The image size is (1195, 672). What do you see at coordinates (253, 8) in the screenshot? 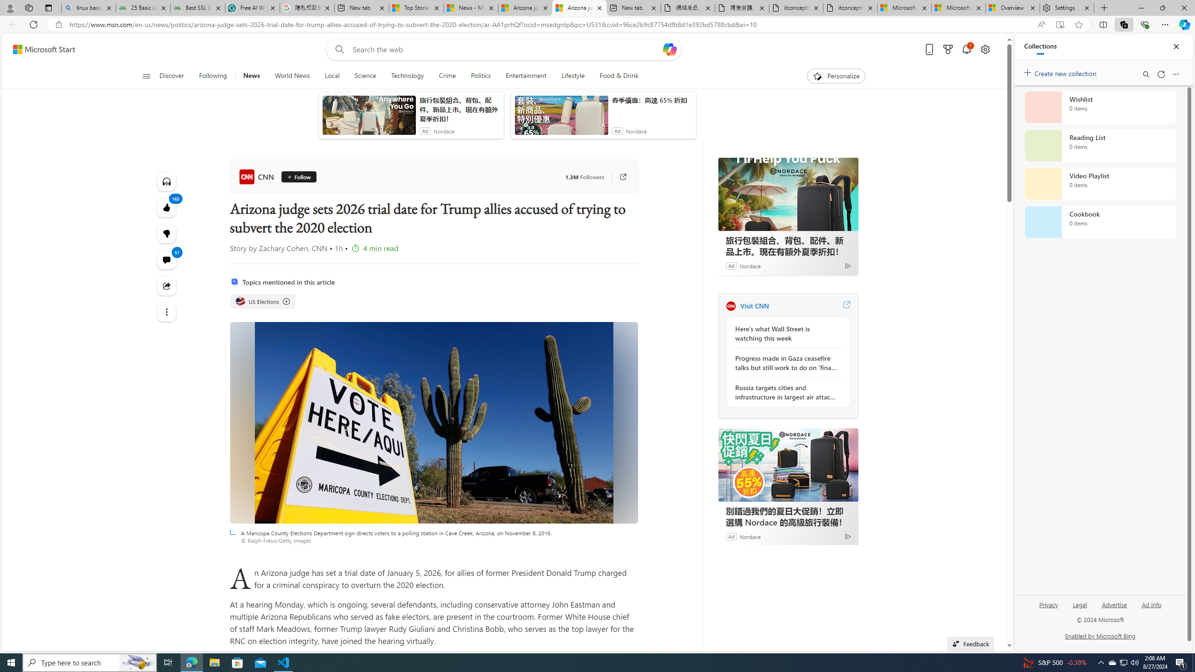
I see `Free AI Writing Assistance for Students | Grammarly` at bounding box center [253, 8].